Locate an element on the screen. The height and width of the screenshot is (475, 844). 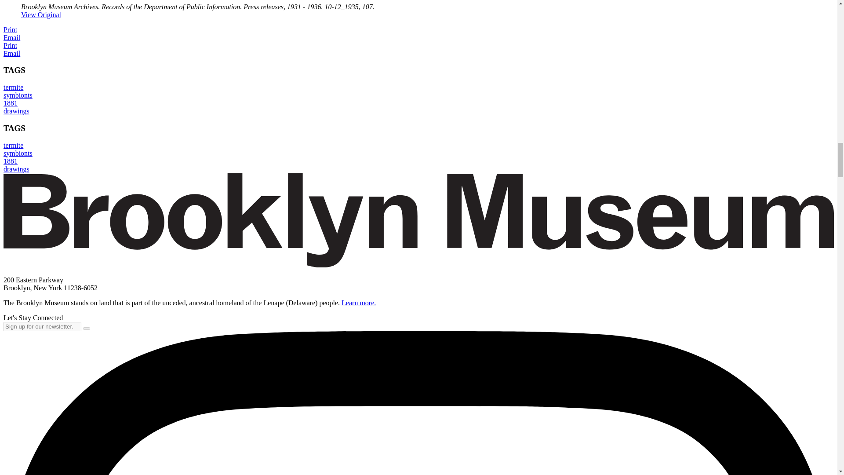
Items tagged symbionts is located at coordinates (18, 153).